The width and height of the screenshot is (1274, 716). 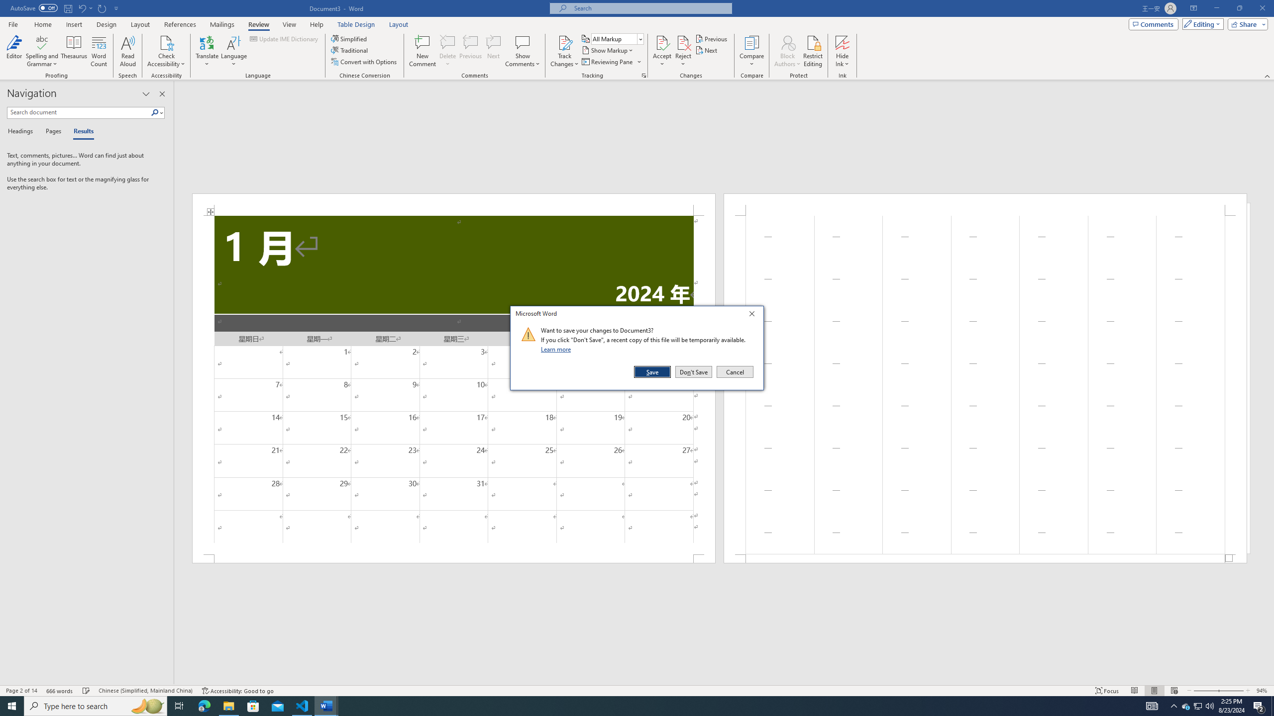 What do you see at coordinates (365, 62) in the screenshot?
I see `Convert with Options...` at bounding box center [365, 62].